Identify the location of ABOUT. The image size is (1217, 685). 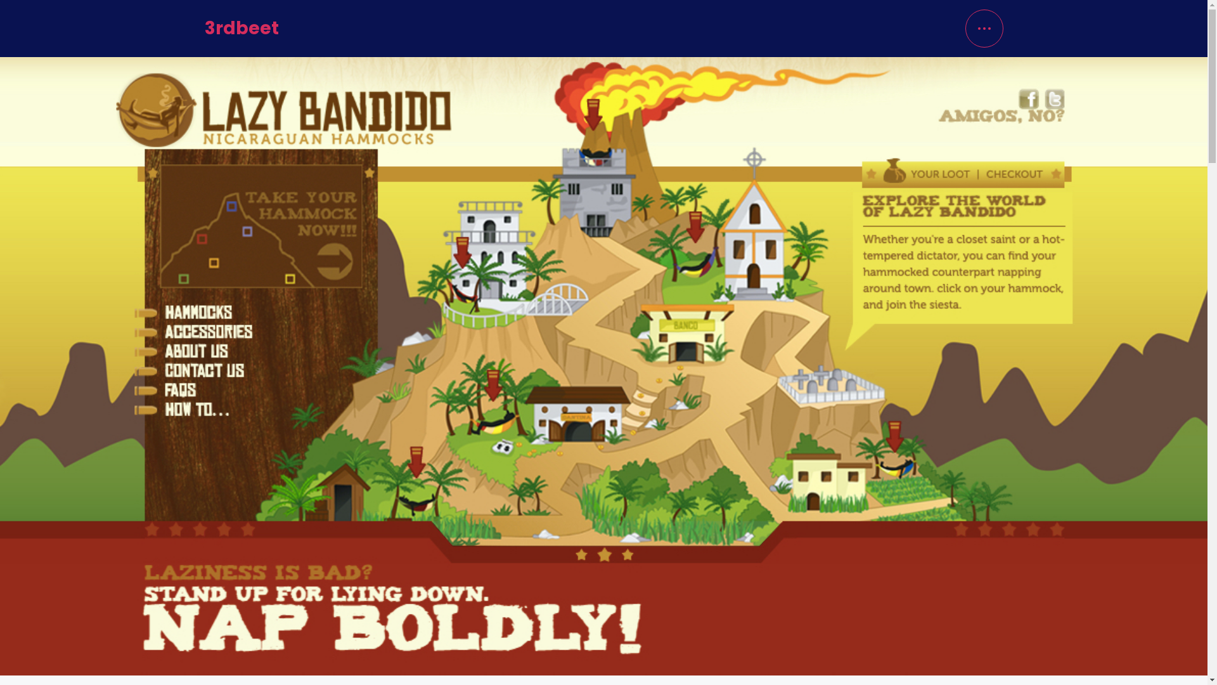
(934, 181).